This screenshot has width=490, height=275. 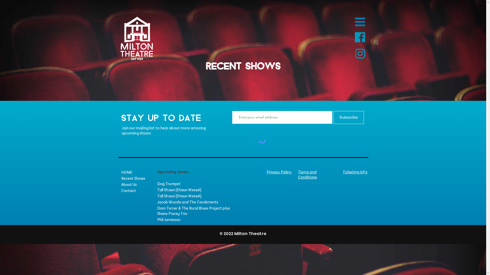 What do you see at coordinates (243, 96) in the screenshot?
I see `Instagram Feeds` at bounding box center [243, 96].